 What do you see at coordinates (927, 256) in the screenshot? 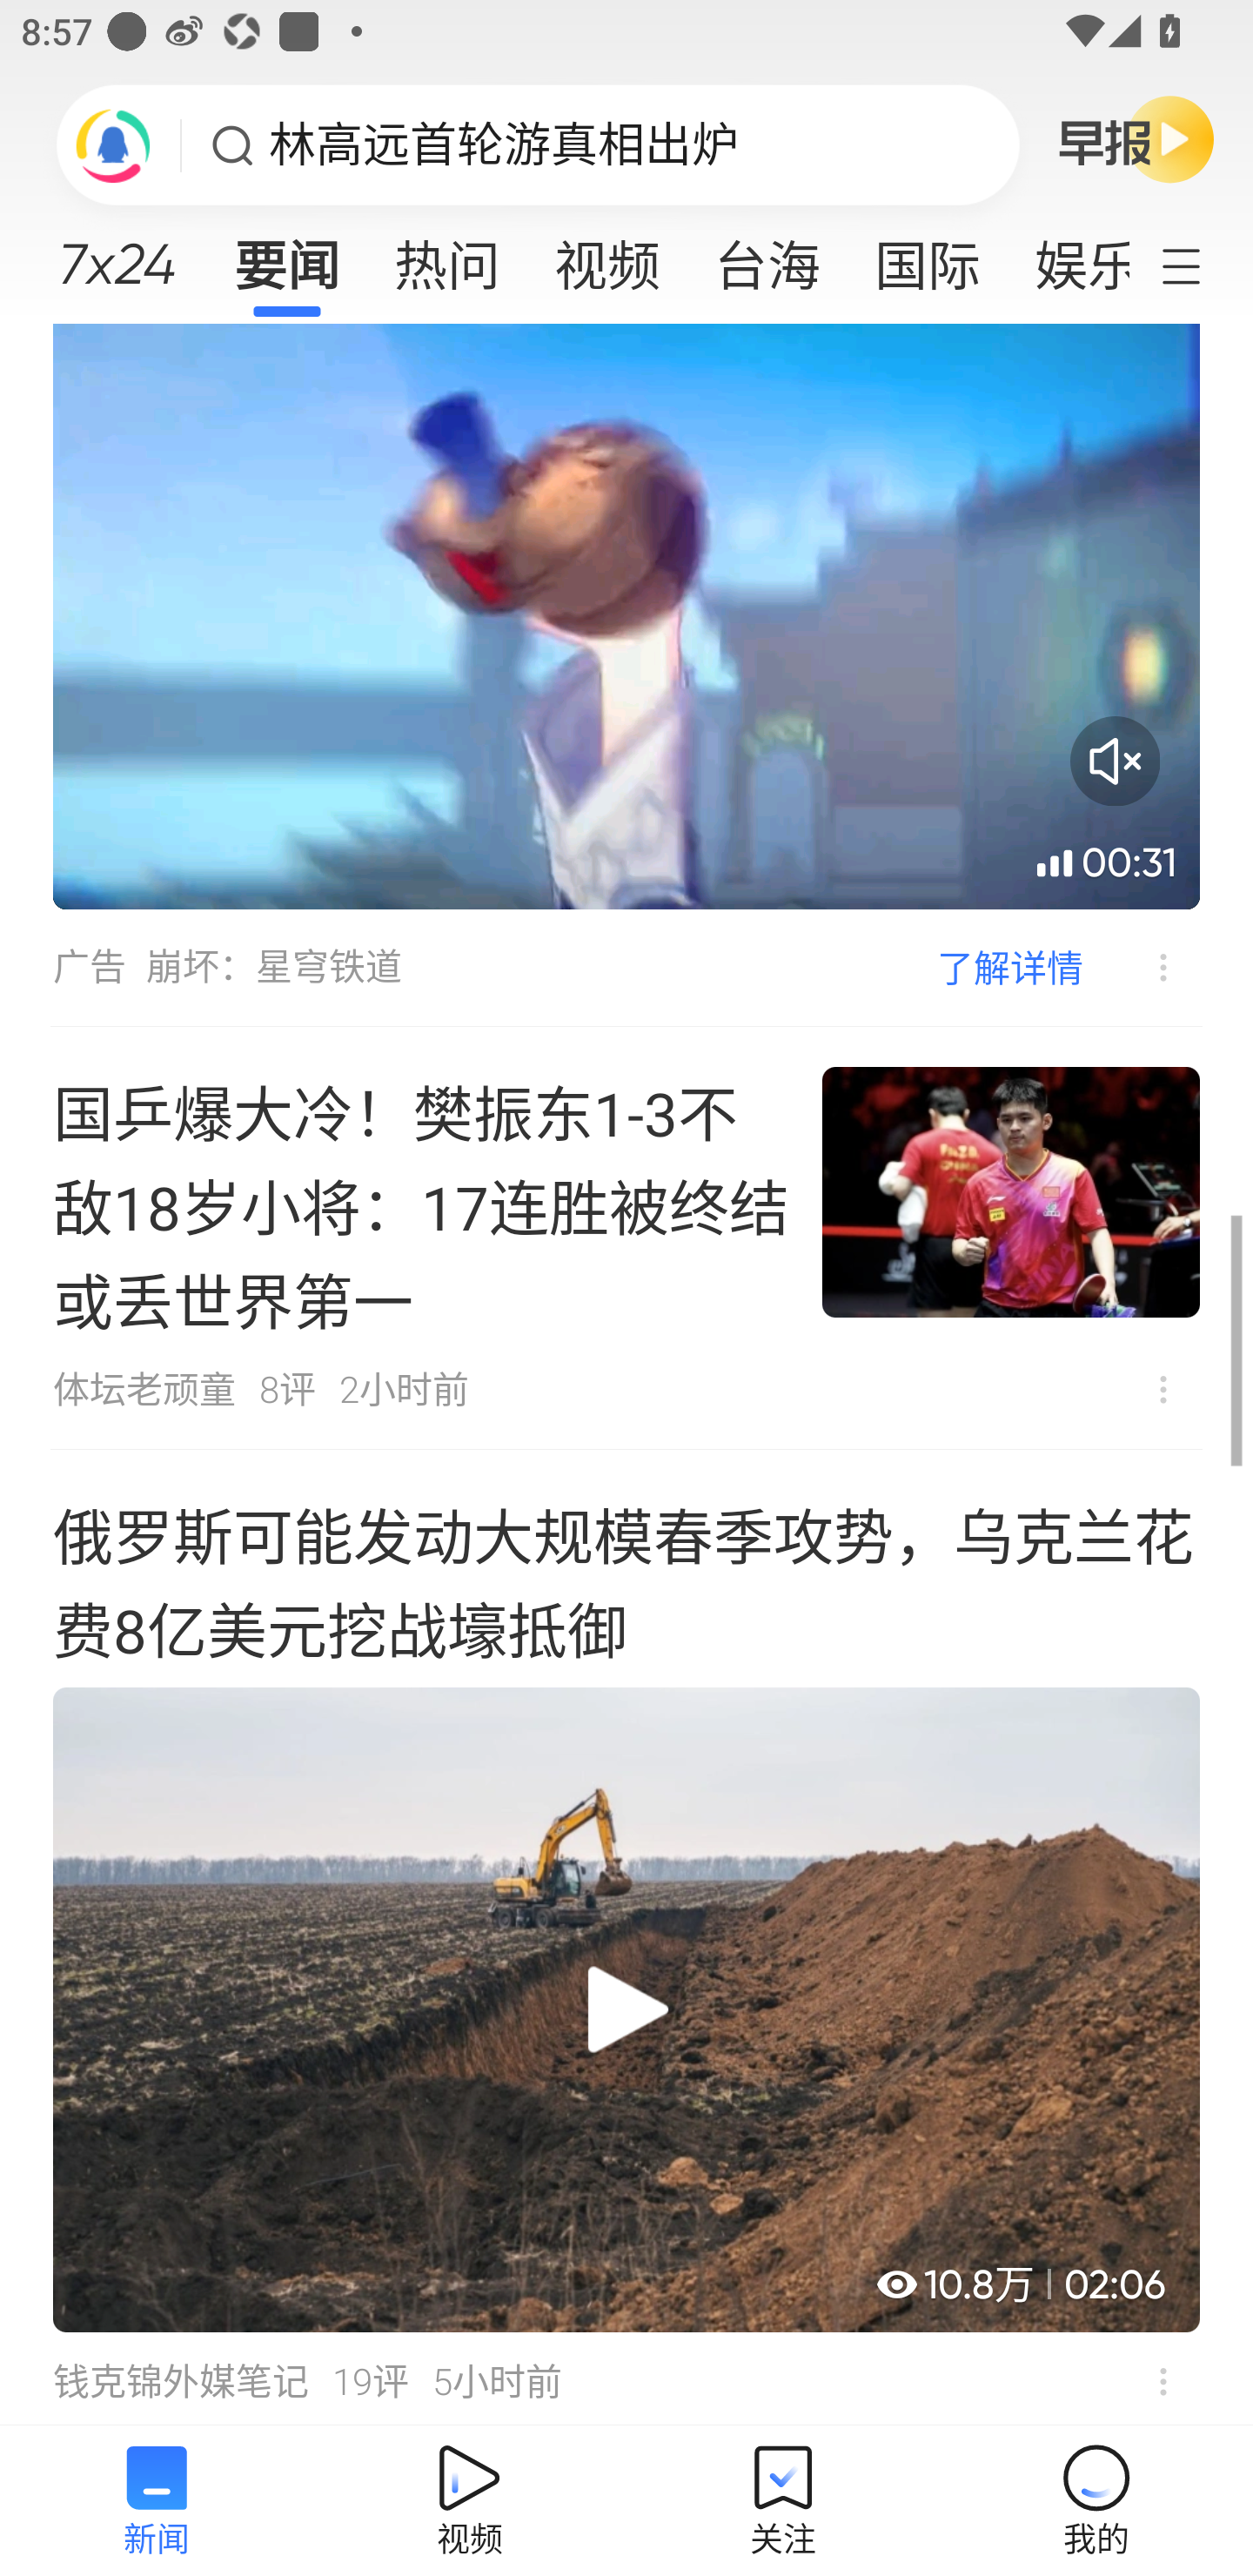
I see `国际` at bounding box center [927, 256].